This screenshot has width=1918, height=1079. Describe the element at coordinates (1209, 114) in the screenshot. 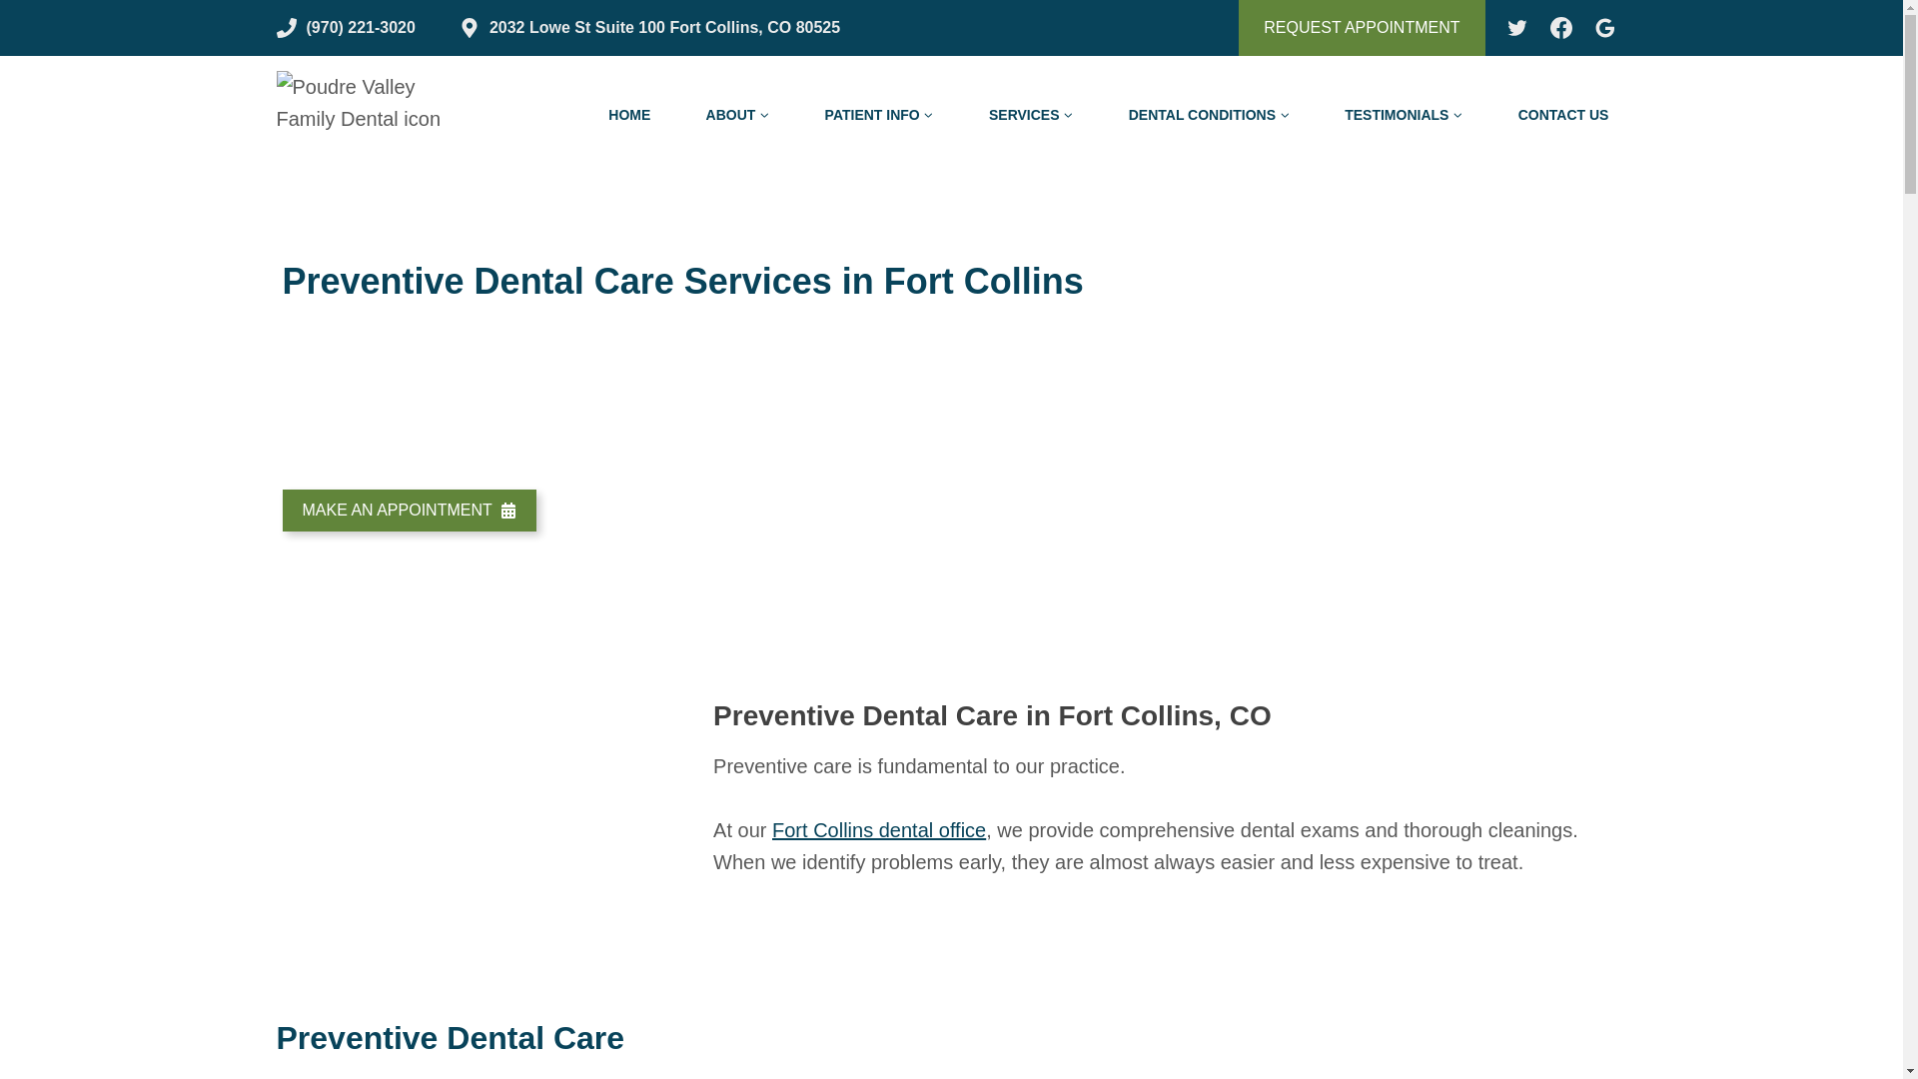

I see `DENTAL CONDITIONS` at that location.